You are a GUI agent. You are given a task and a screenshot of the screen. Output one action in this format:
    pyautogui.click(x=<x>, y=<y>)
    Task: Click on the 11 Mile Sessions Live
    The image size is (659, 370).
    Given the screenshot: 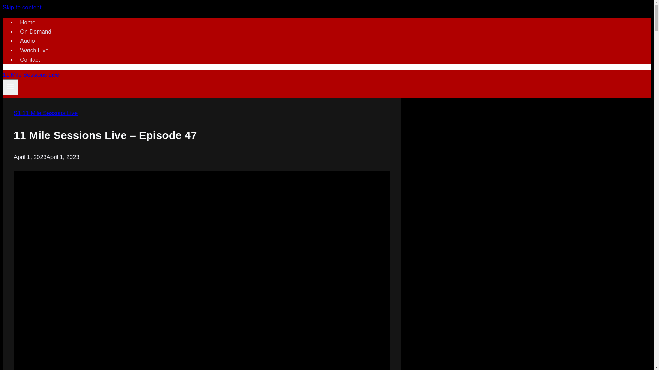 What is the action you would take?
    pyautogui.click(x=31, y=75)
    